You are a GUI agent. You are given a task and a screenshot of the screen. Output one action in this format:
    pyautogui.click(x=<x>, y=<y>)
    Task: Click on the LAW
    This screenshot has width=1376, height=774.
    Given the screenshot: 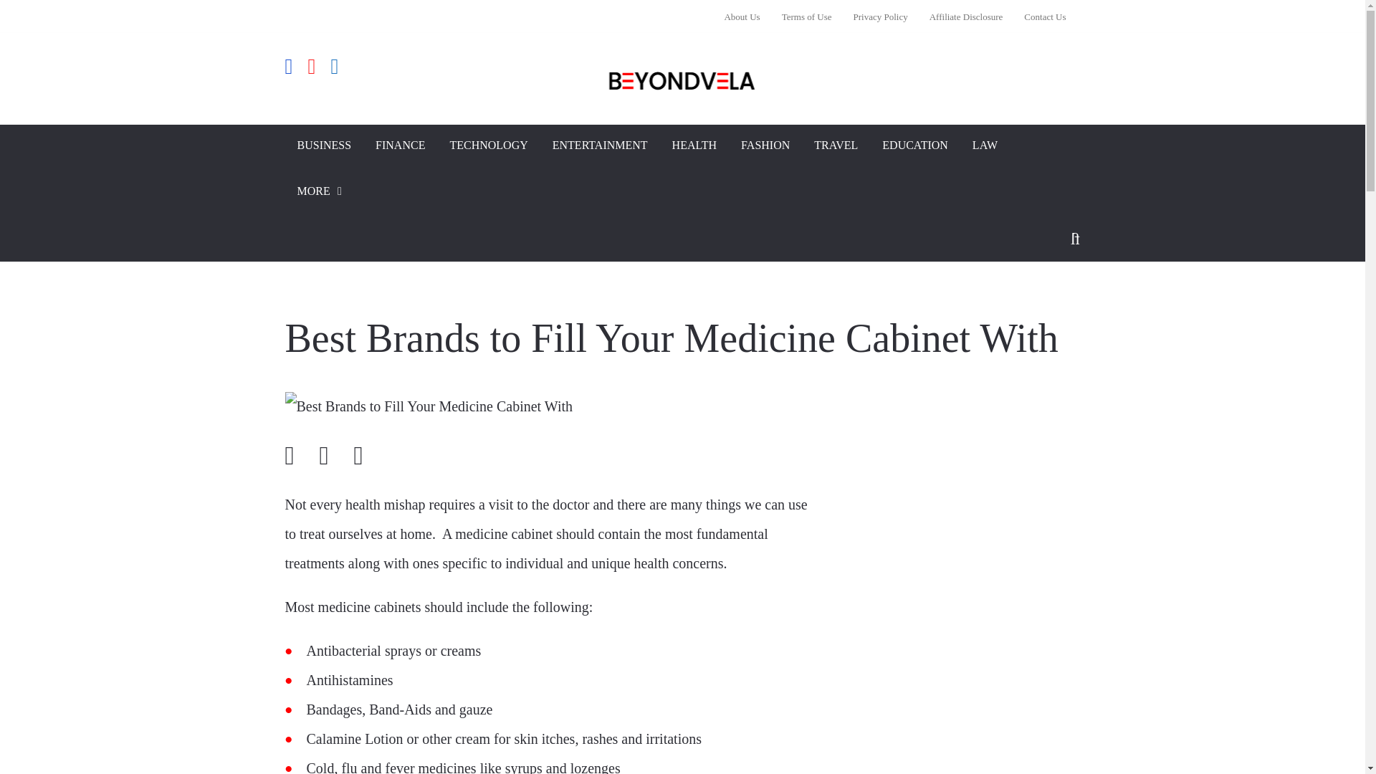 What is the action you would take?
    pyautogui.click(x=985, y=147)
    